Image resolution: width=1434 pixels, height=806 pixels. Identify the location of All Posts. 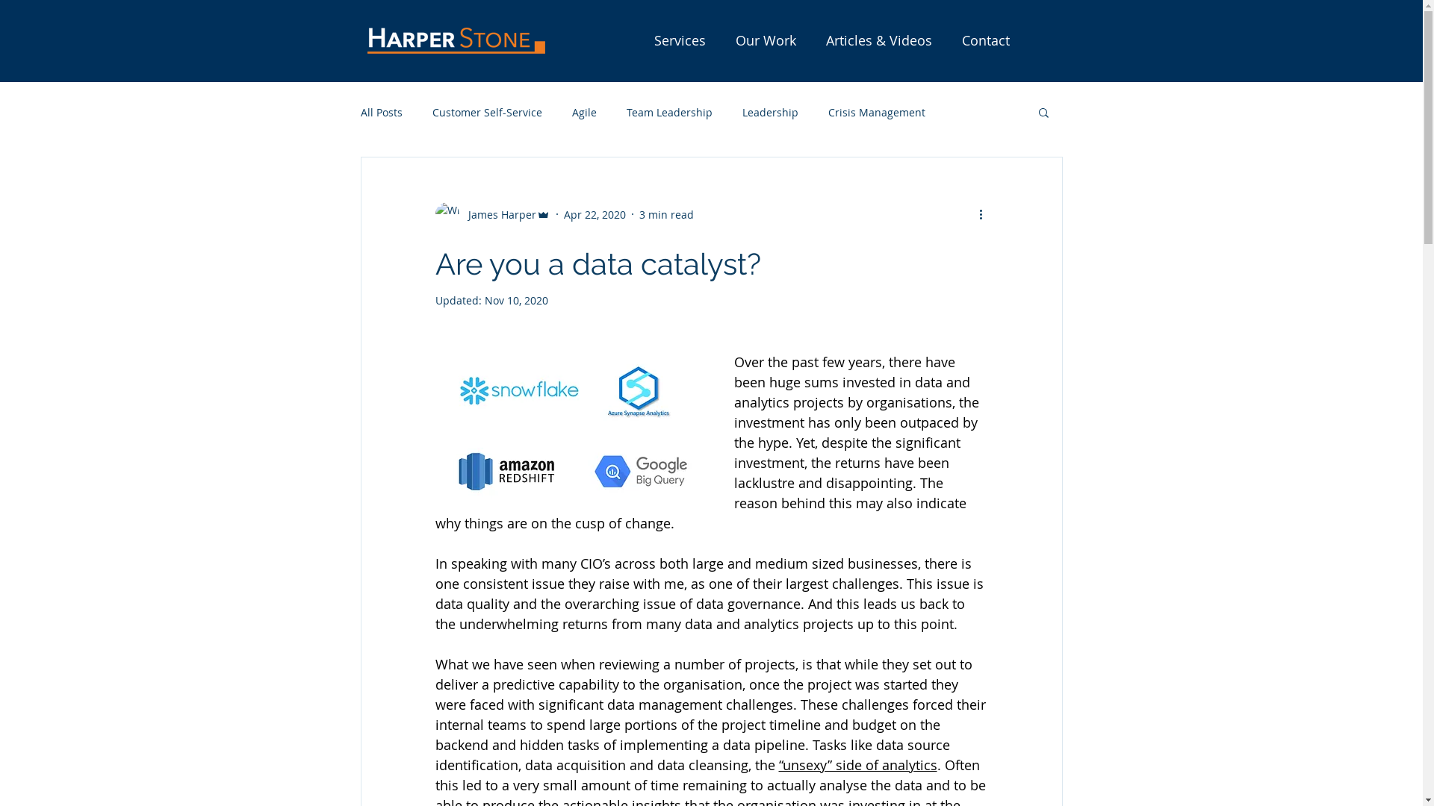
(381, 112).